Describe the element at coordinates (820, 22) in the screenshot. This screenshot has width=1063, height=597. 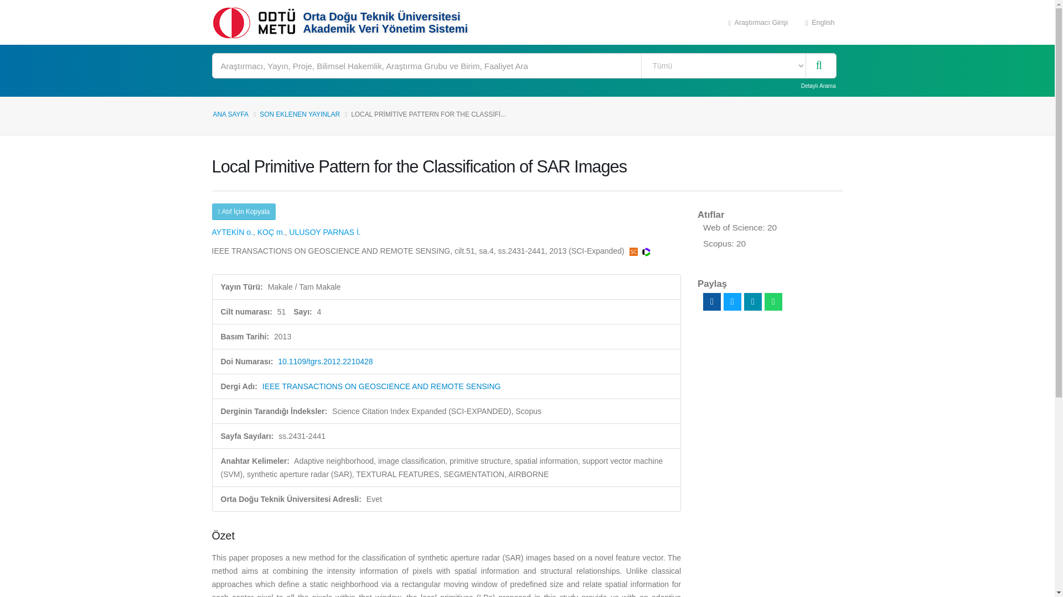
I see `English` at that location.